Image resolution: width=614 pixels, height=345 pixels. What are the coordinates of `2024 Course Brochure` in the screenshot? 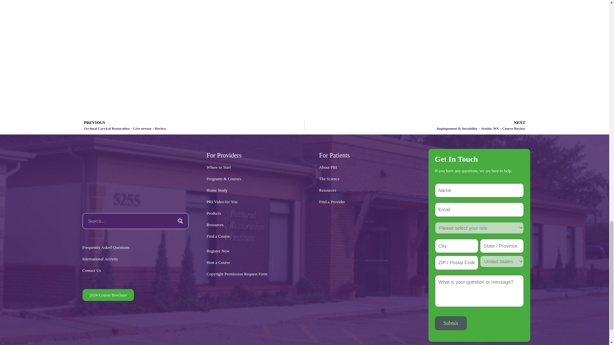 It's located at (108, 295).